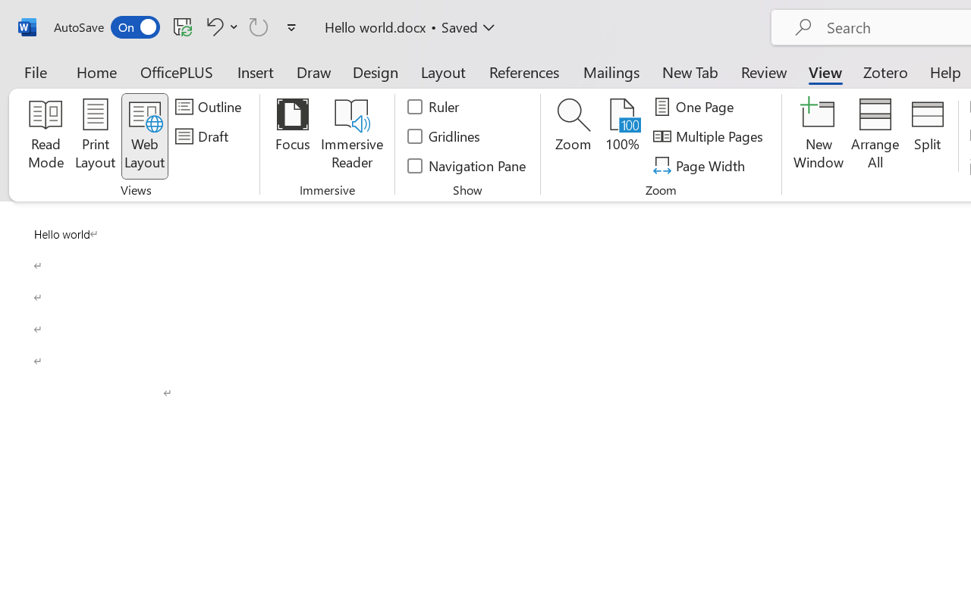 This screenshot has width=971, height=606. I want to click on More Options, so click(234, 27).